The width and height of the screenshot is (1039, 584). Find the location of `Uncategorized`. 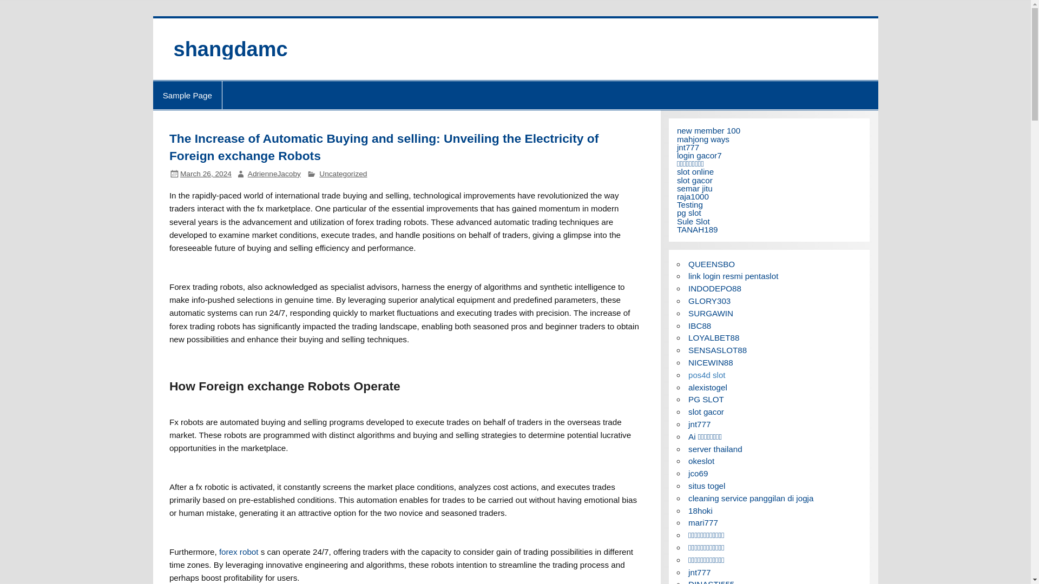

Uncategorized is located at coordinates (343, 174).